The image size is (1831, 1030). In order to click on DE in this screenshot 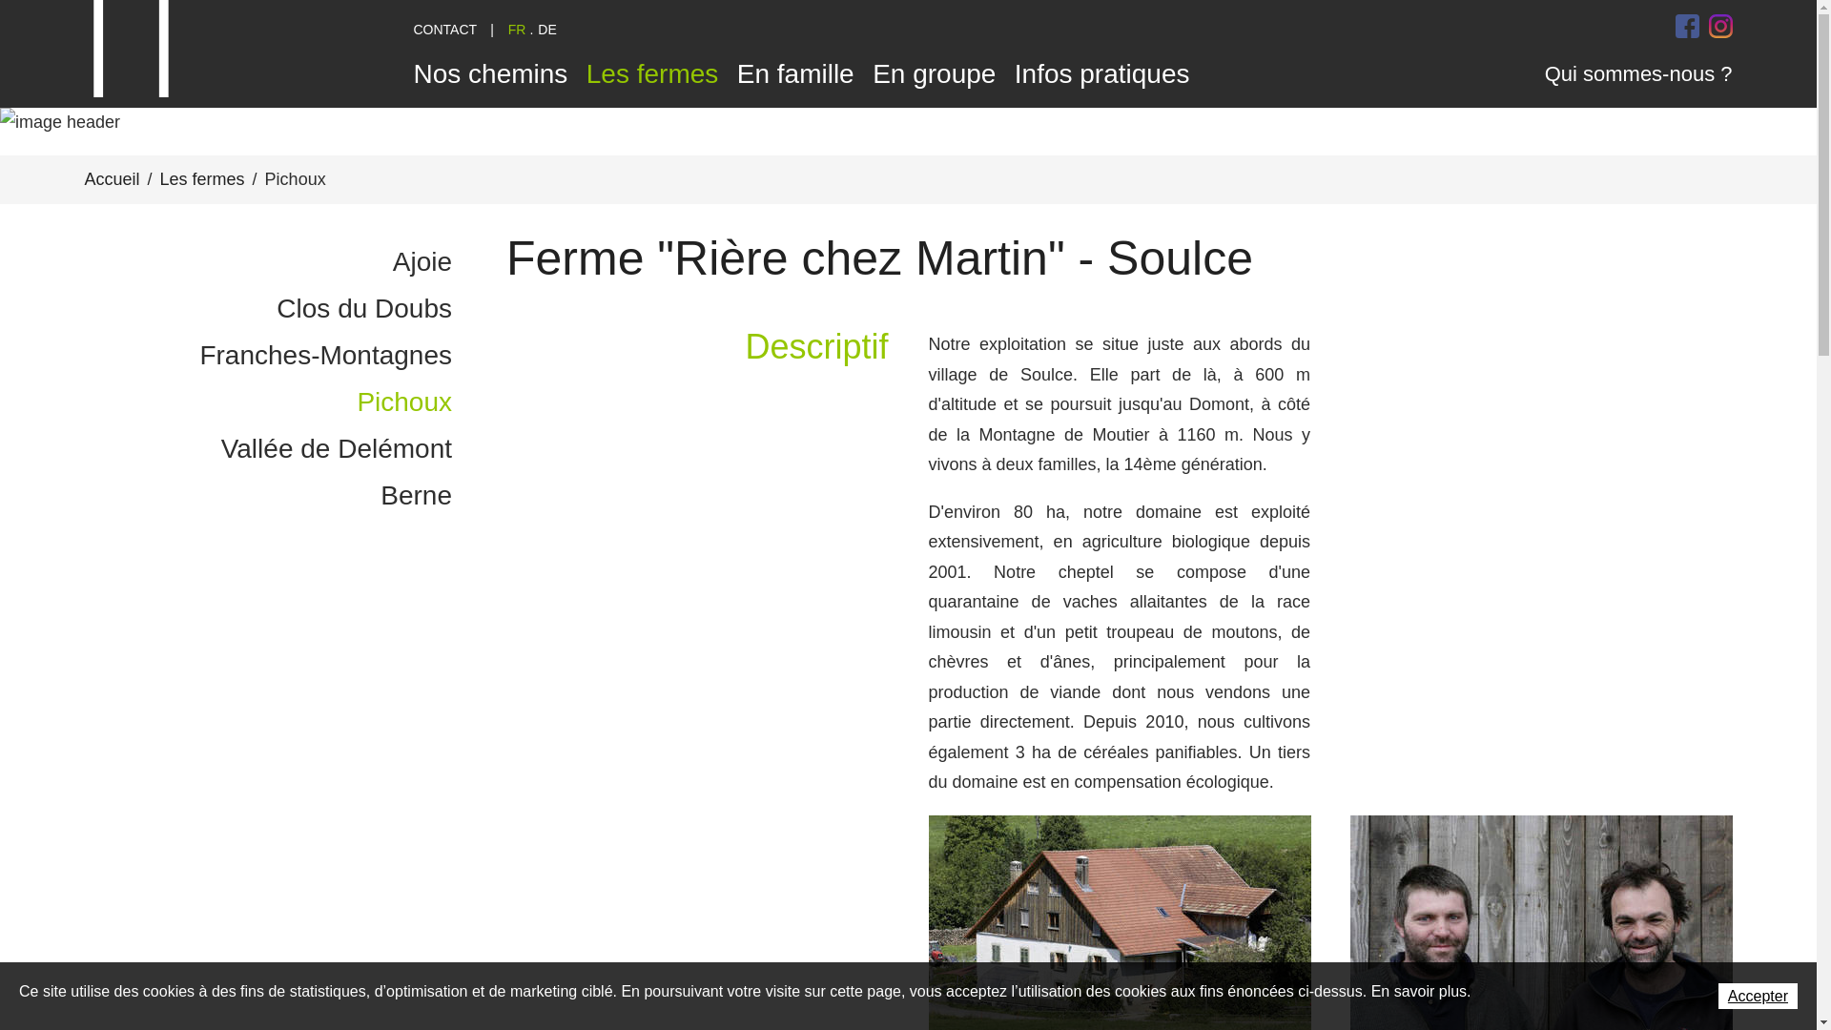, I will do `click(547, 29)`.